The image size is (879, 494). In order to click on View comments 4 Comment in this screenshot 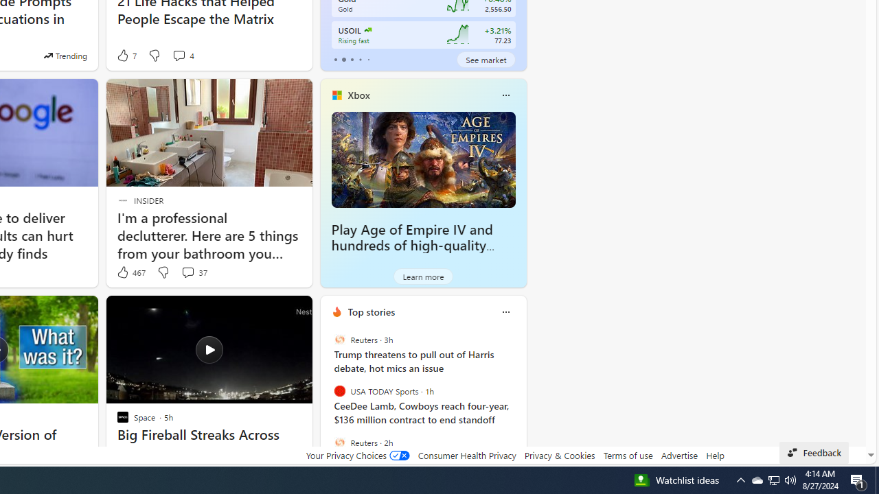, I will do `click(179, 55)`.